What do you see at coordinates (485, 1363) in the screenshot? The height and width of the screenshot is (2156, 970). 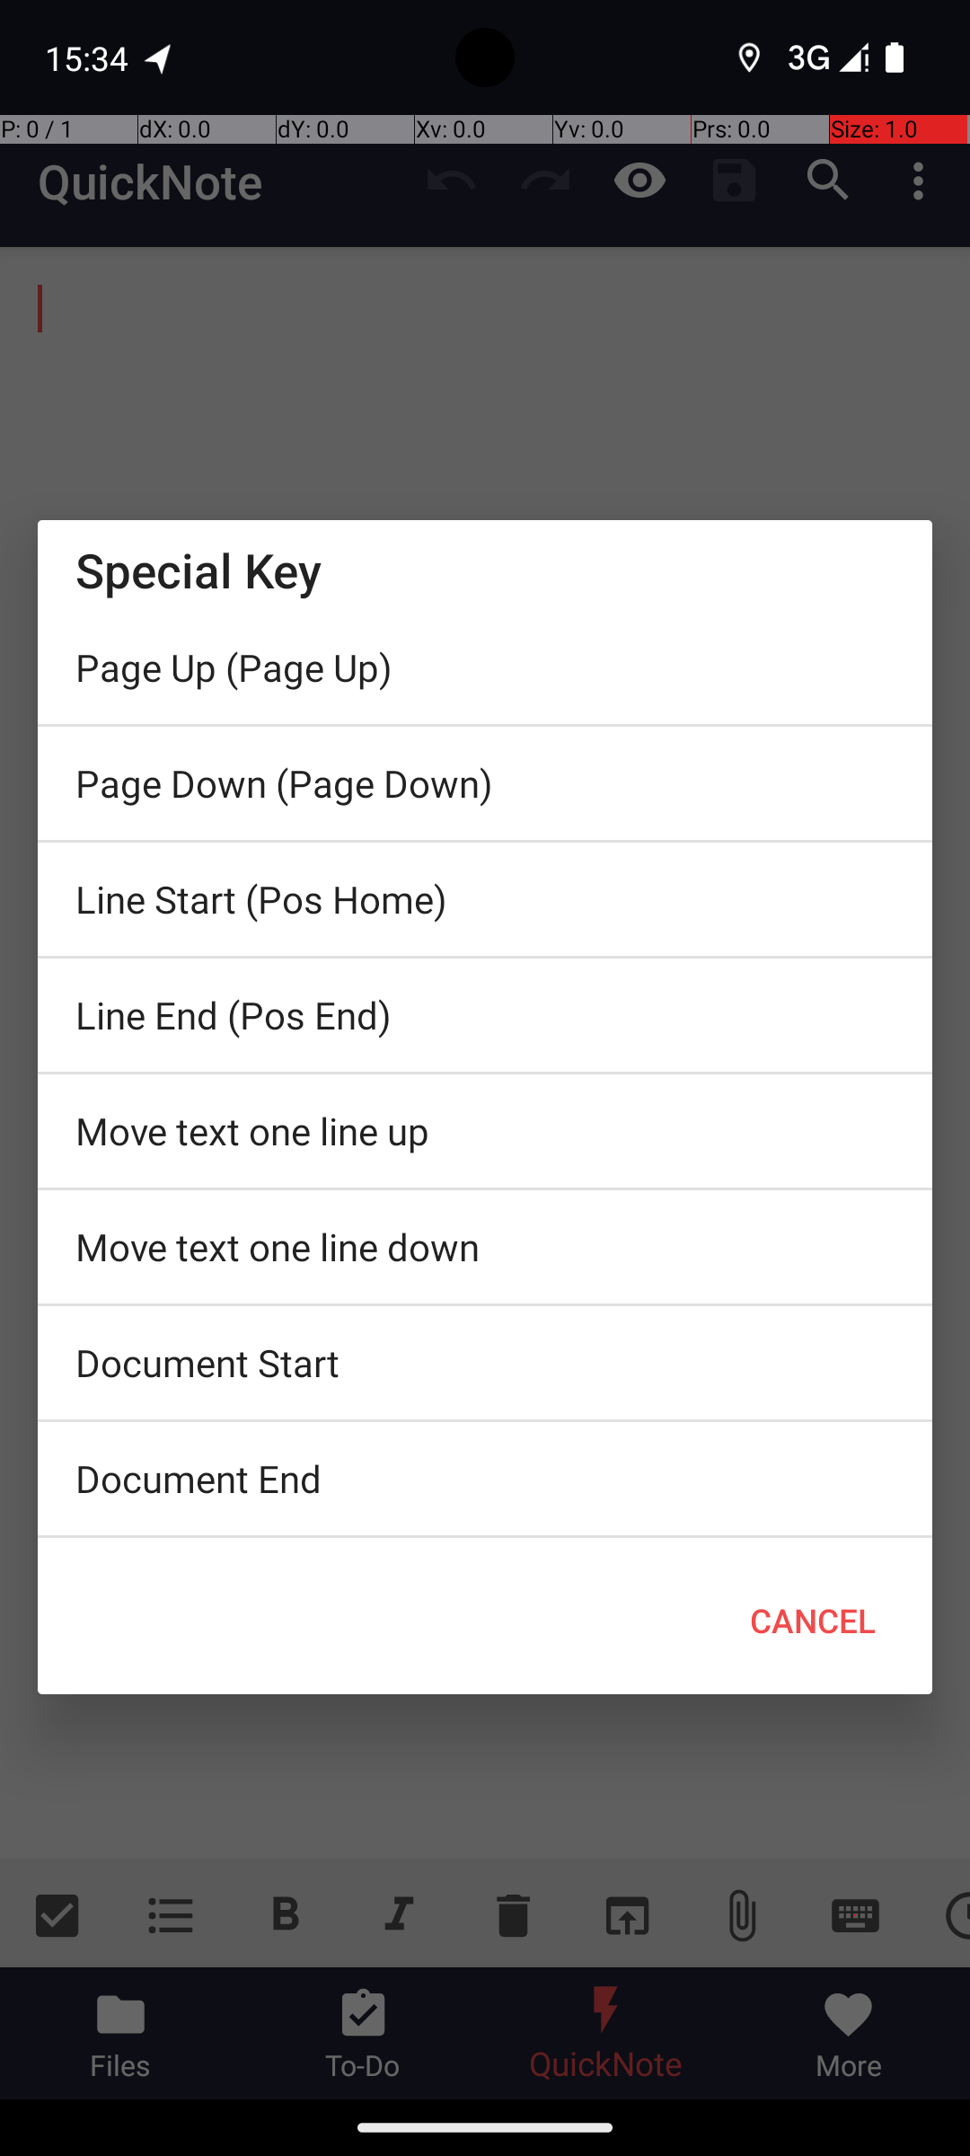 I see `Document Start` at bounding box center [485, 1363].